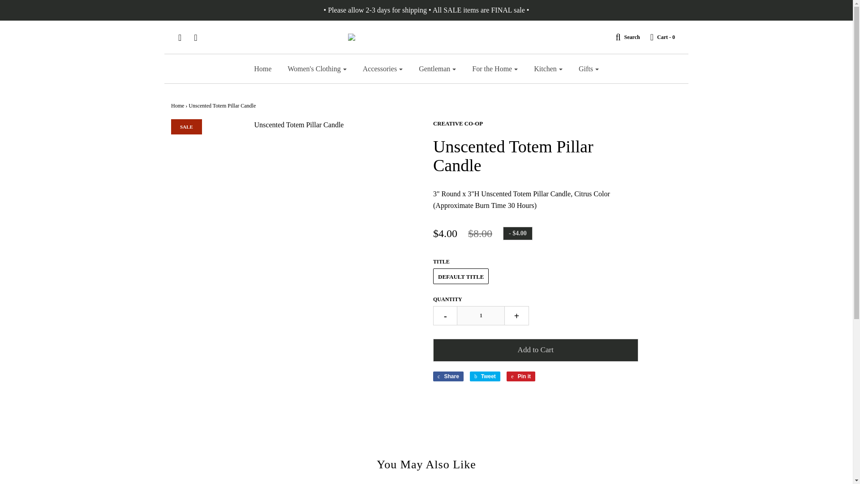 Image resolution: width=860 pixels, height=484 pixels. What do you see at coordinates (262, 69) in the screenshot?
I see `Home` at bounding box center [262, 69].